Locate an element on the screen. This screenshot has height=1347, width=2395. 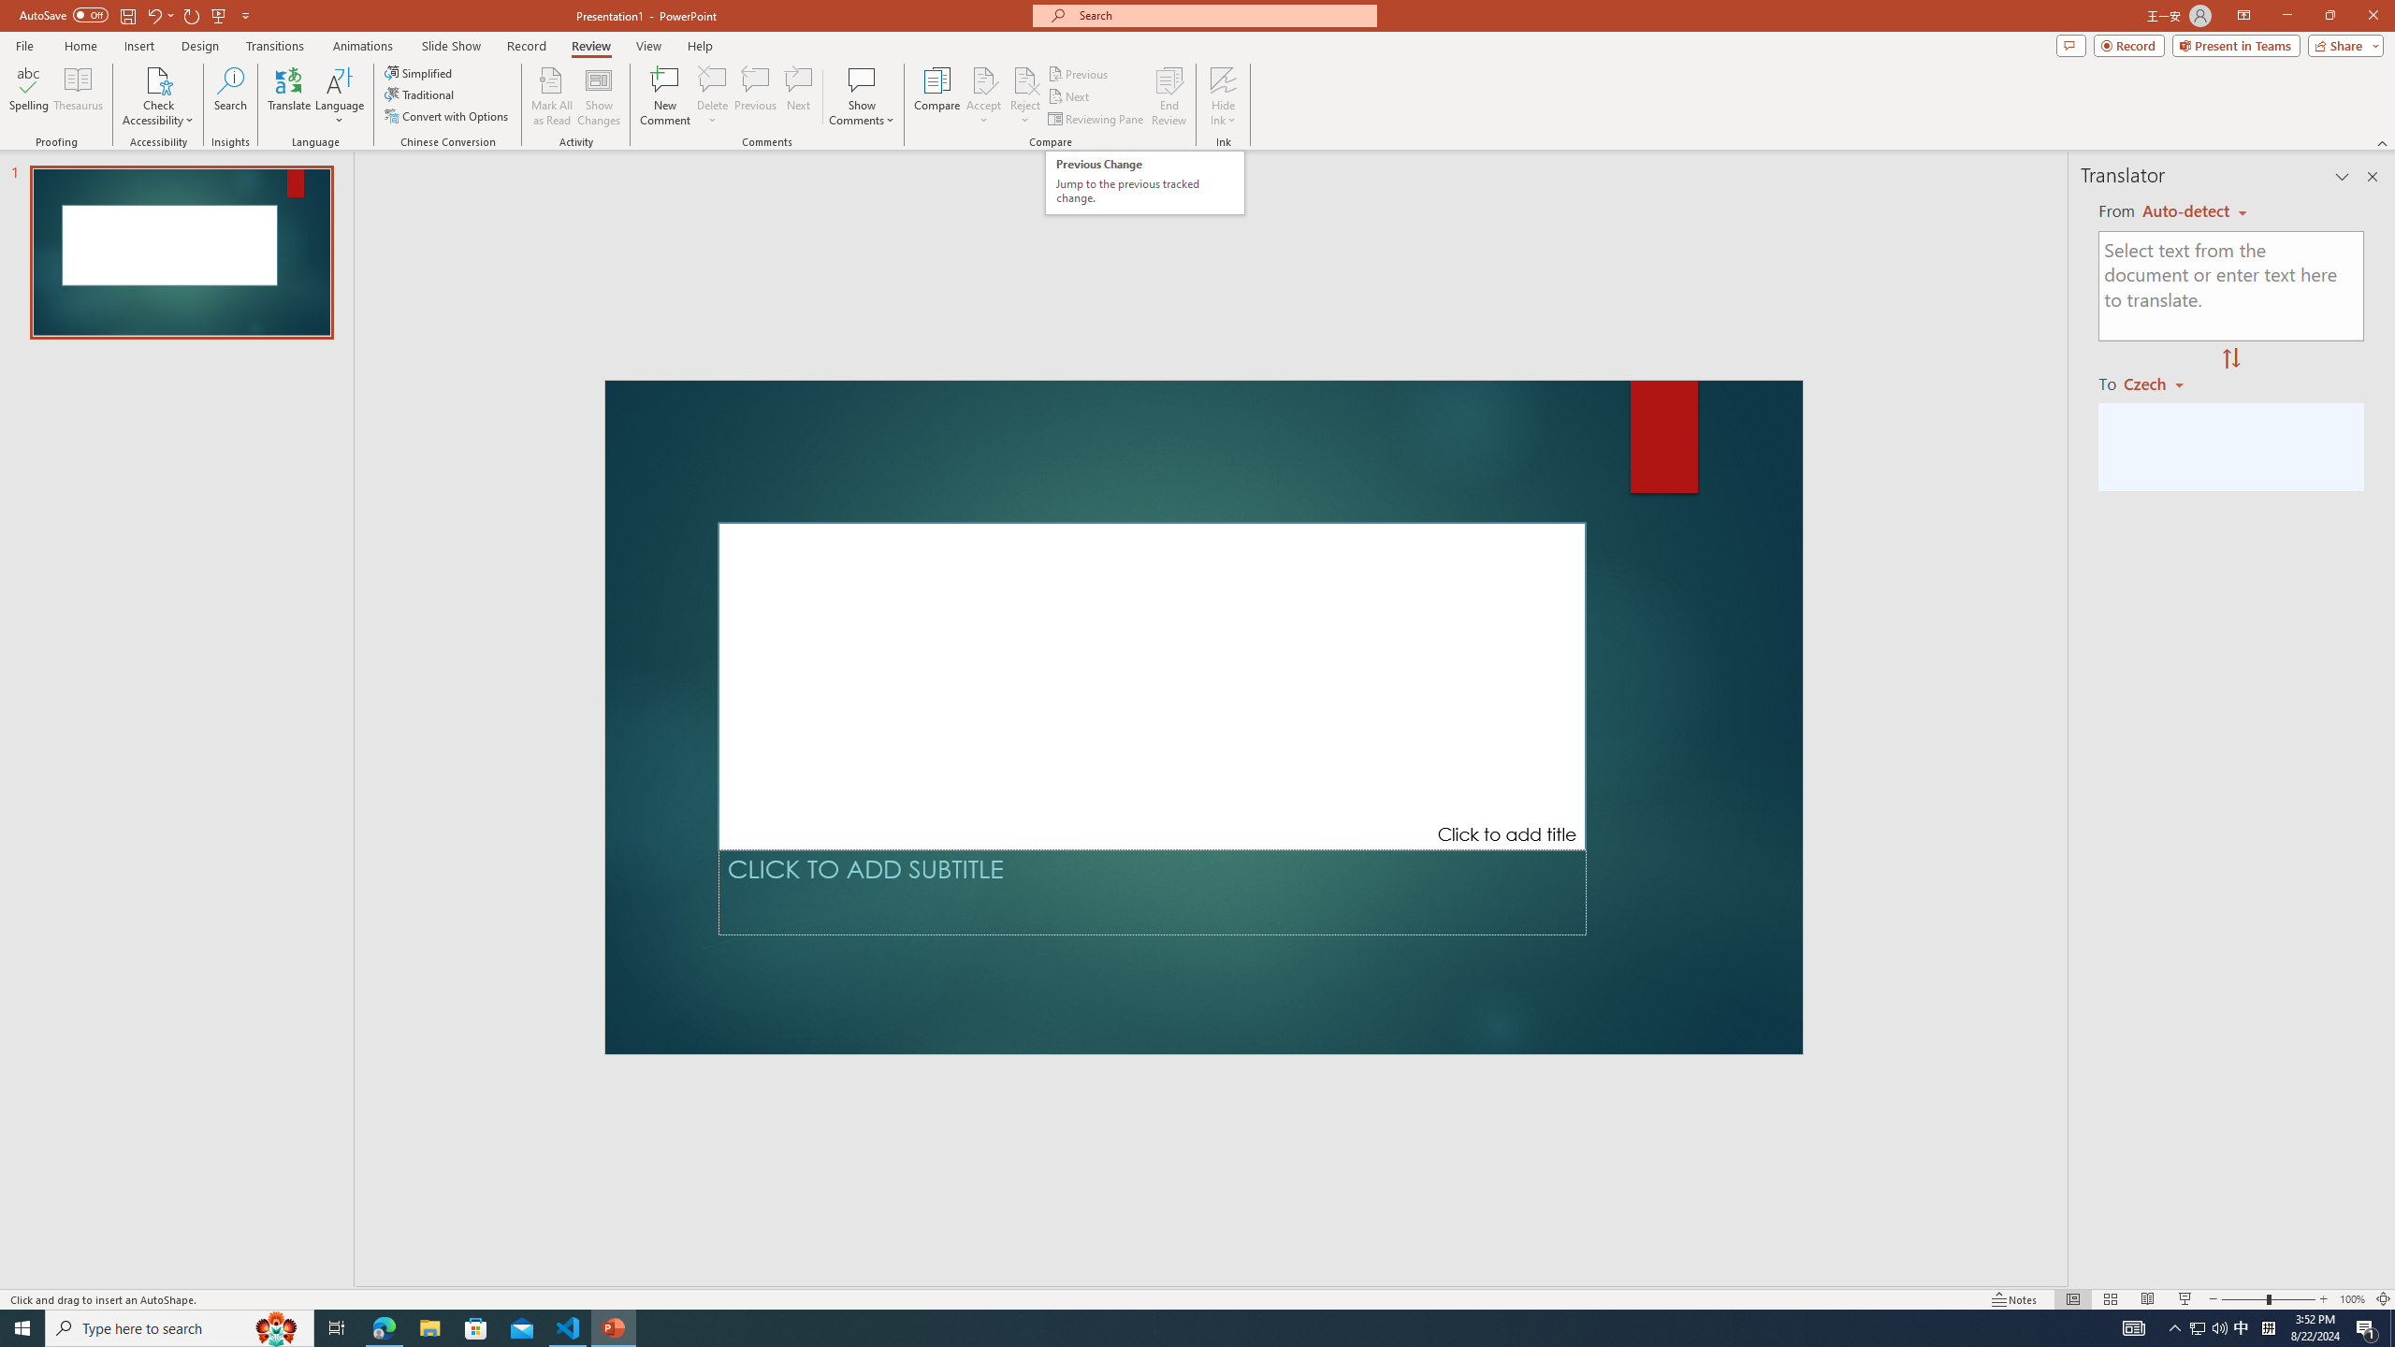
Traditional is located at coordinates (420, 94).